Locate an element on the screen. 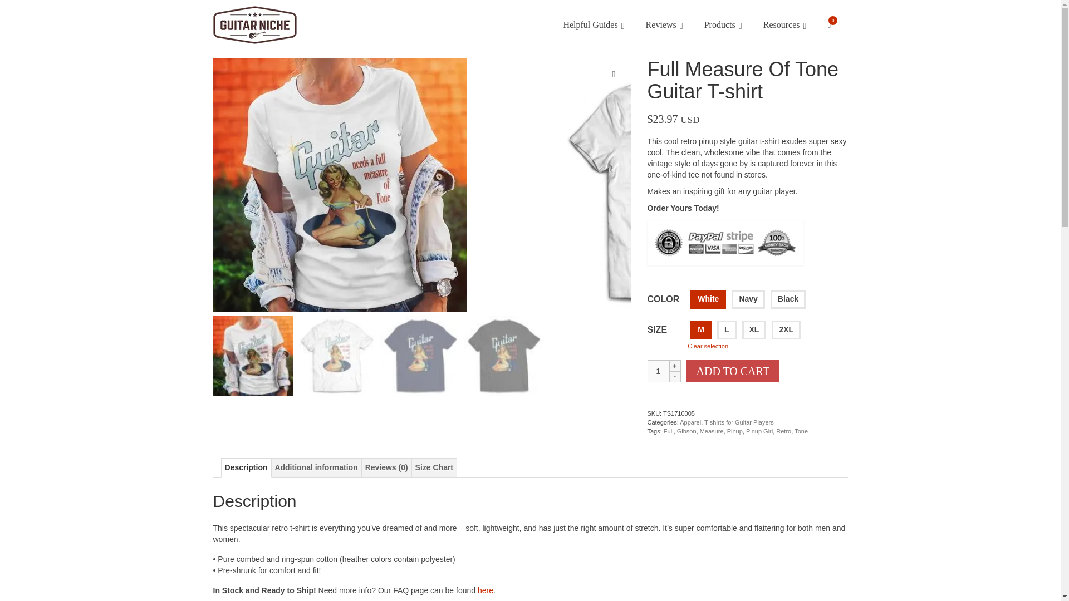 The image size is (1069, 601). 1 is located at coordinates (658, 371).